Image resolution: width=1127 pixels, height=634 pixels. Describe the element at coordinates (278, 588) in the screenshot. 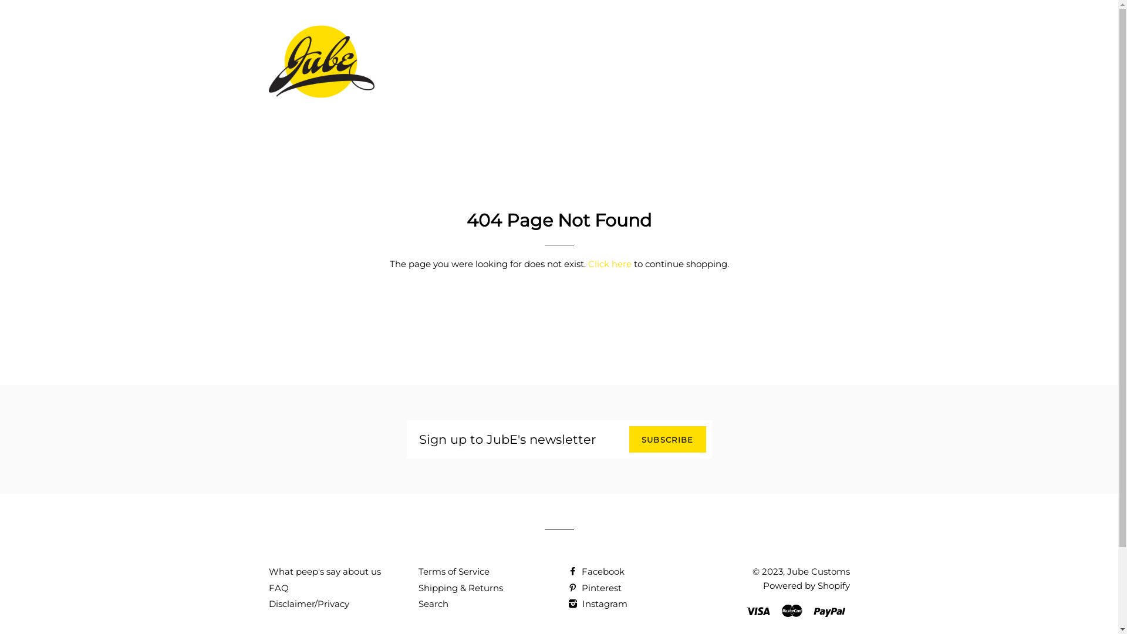

I see `FAQ` at that location.